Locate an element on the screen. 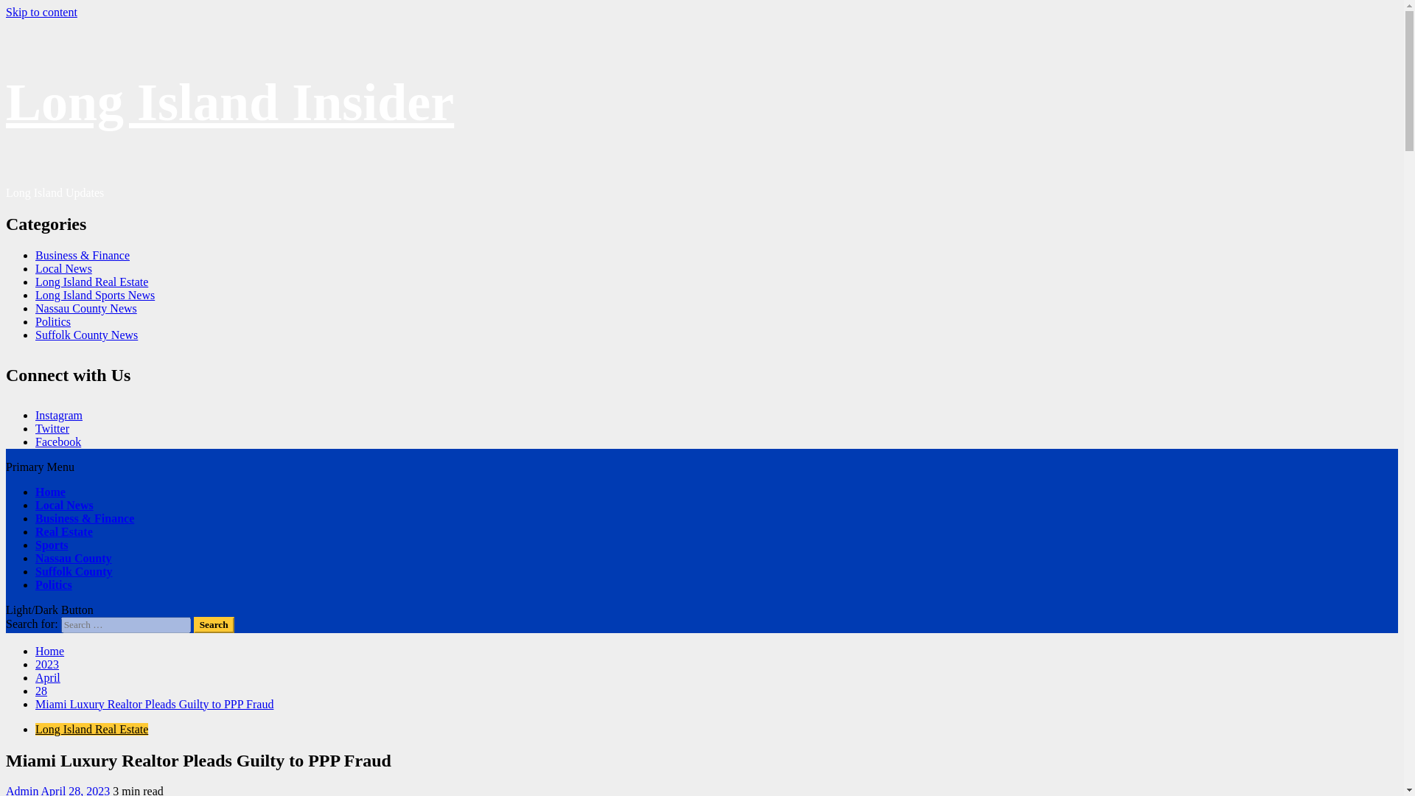 The width and height of the screenshot is (1415, 796). Politics is located at coordinates (53, 321).